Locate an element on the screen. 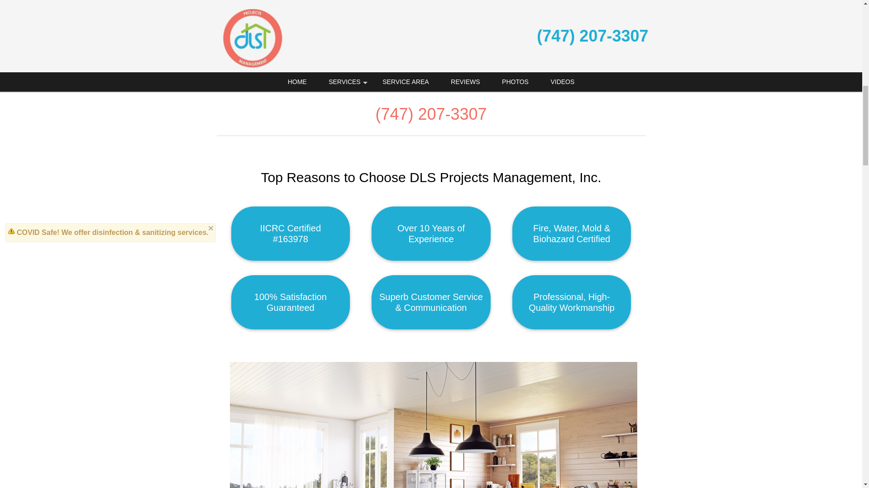 Image resolution: width=869 pixels, height=488 pixels. sewage is located at coordinates (303, 23).